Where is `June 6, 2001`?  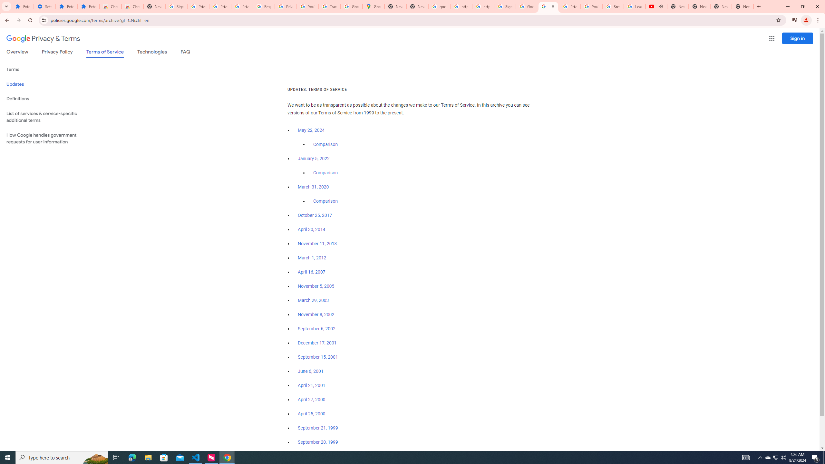
June 6, 2001 is located at coordinates (311, 371).